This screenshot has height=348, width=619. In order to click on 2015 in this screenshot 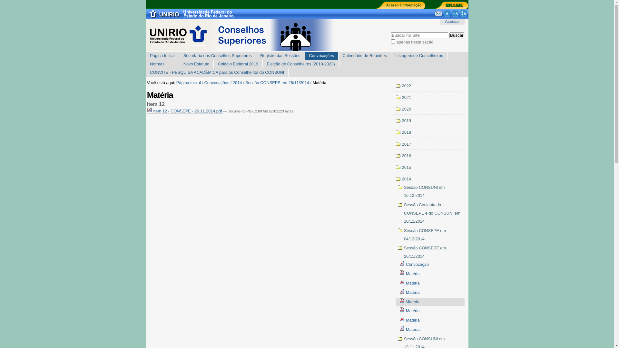, I will do `click(428, 168)`.